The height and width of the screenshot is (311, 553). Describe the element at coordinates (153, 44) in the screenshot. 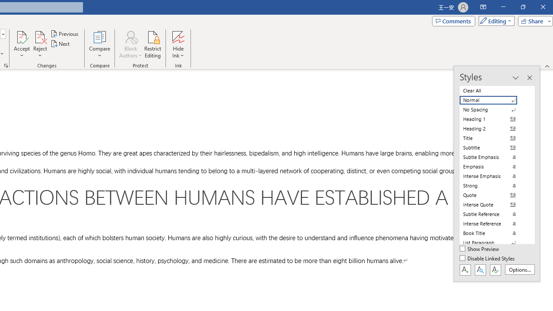

I see `Restrict Editing` at that location.